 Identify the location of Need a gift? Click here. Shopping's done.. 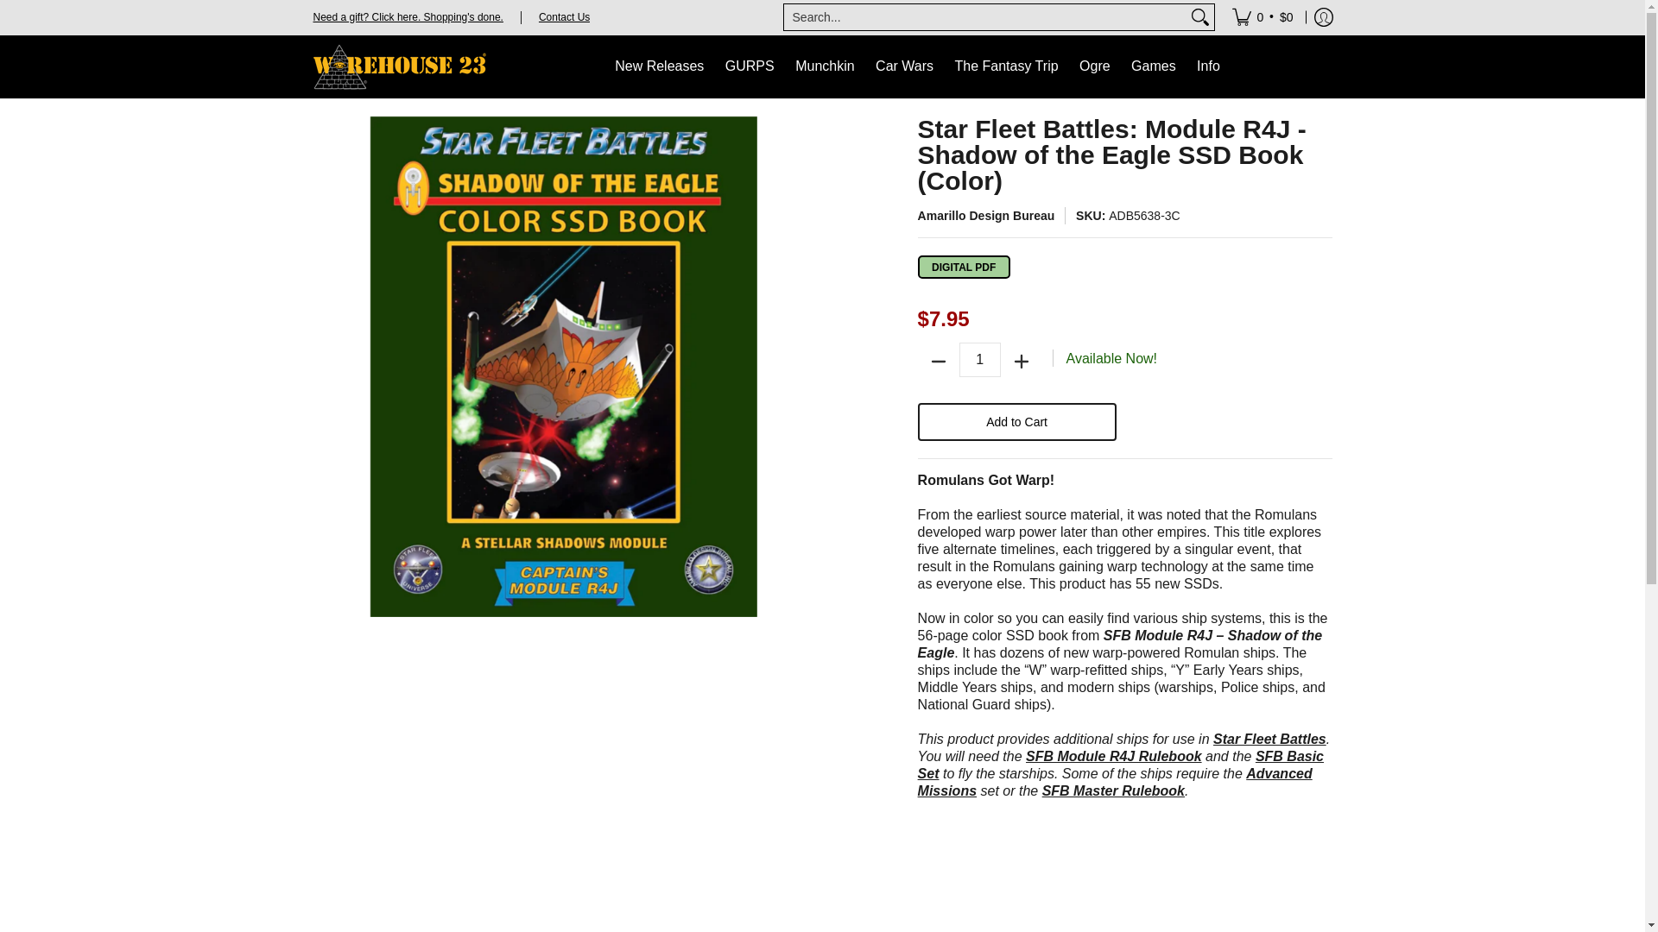
(408, 16).